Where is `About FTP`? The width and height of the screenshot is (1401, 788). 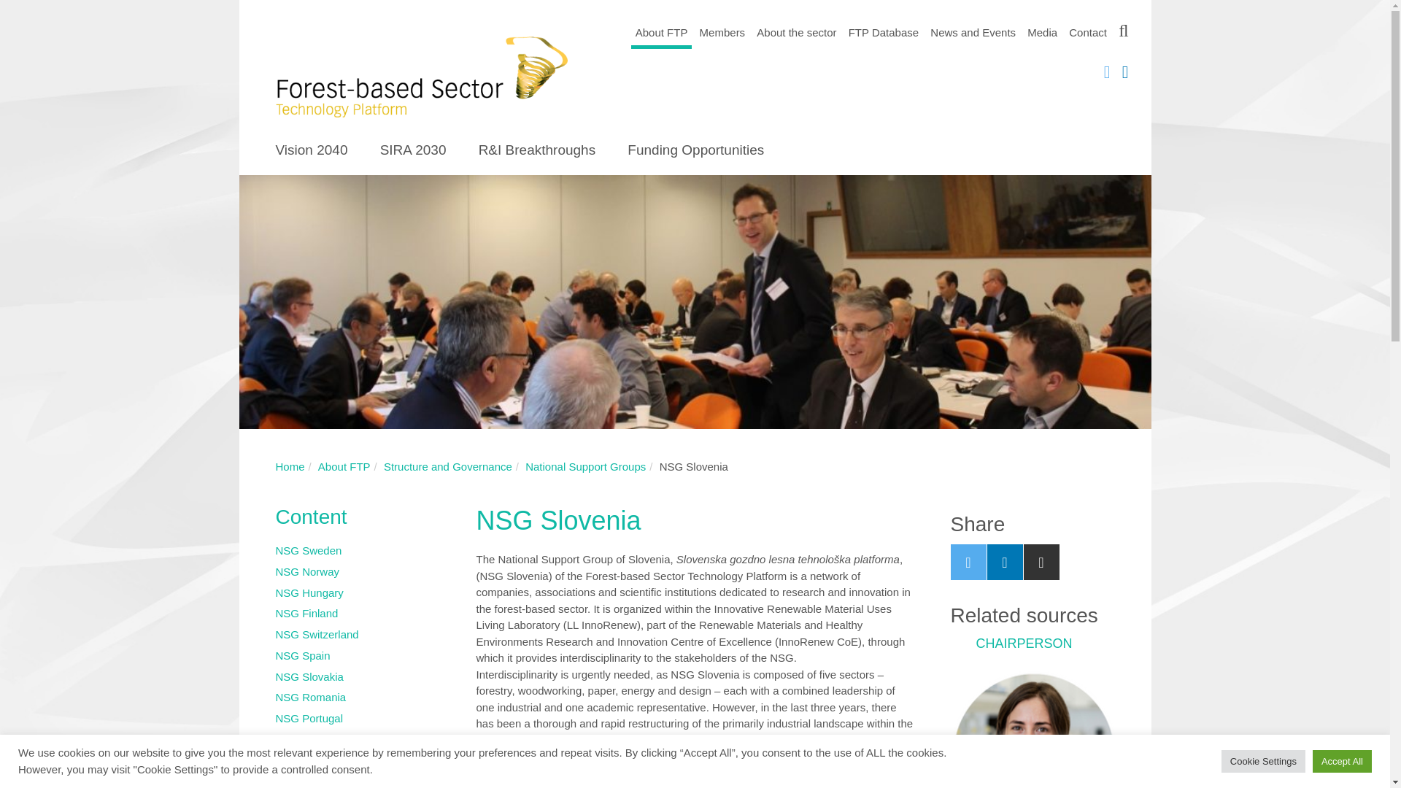
About FTP is located at coordinates (661, 34).